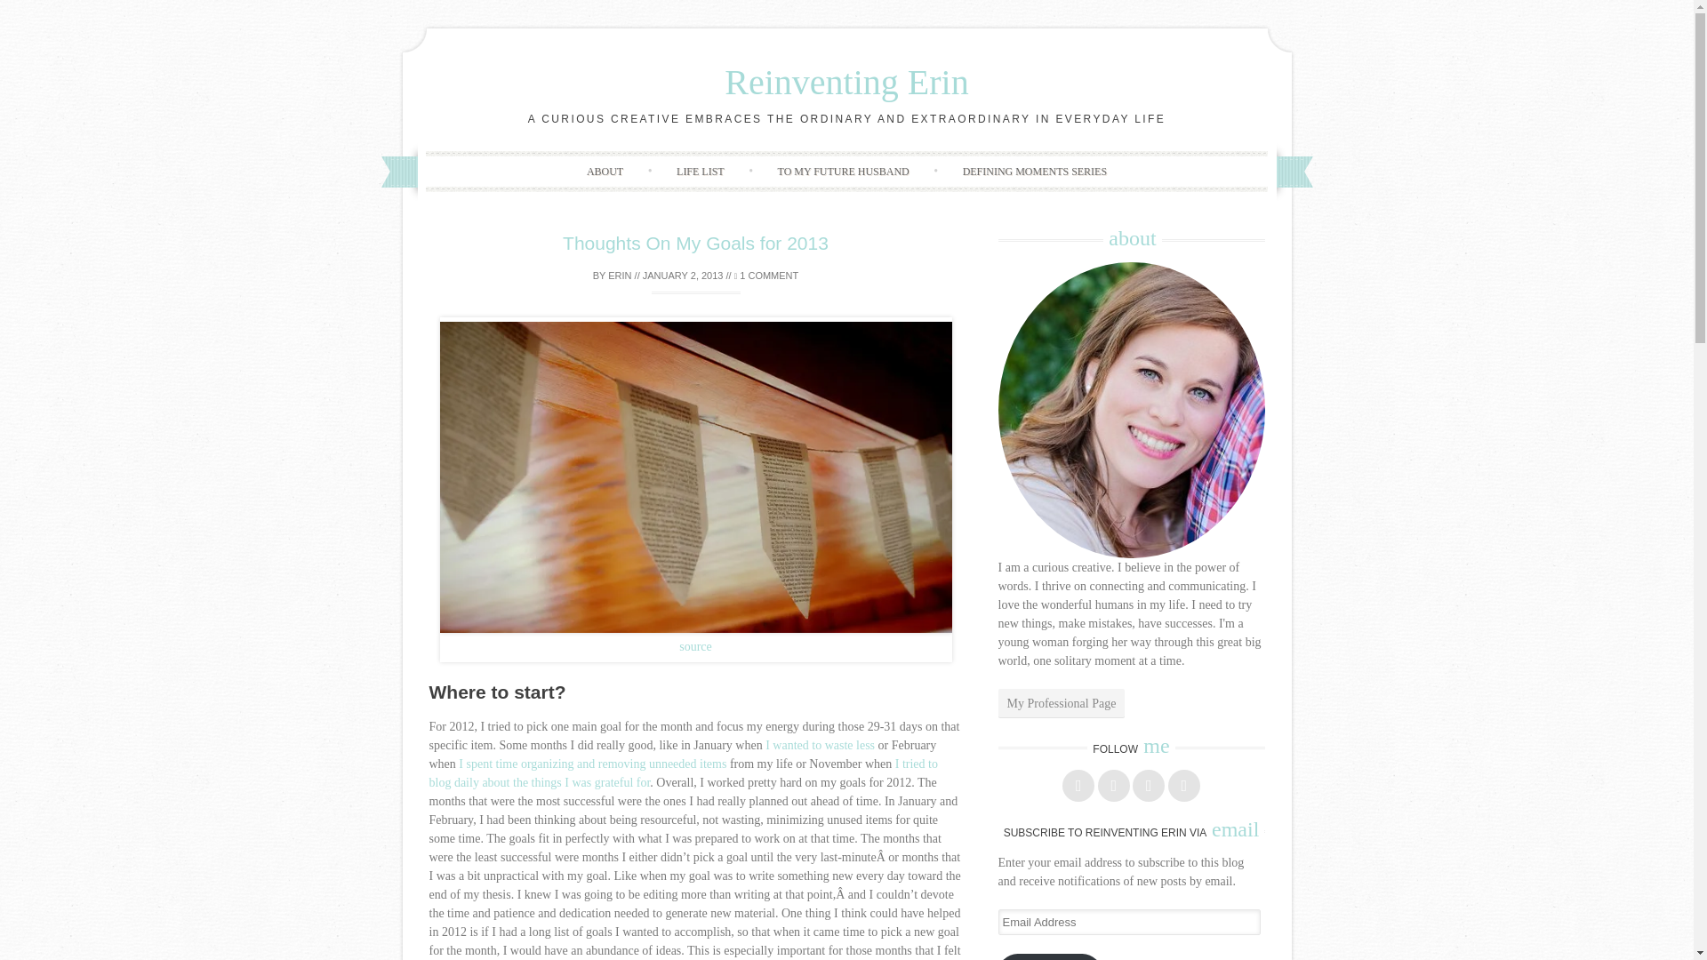 This screenshot has height=960, width=1707. I want to click on DEFINING MOMENTS SERIES, so click(1035, 171).